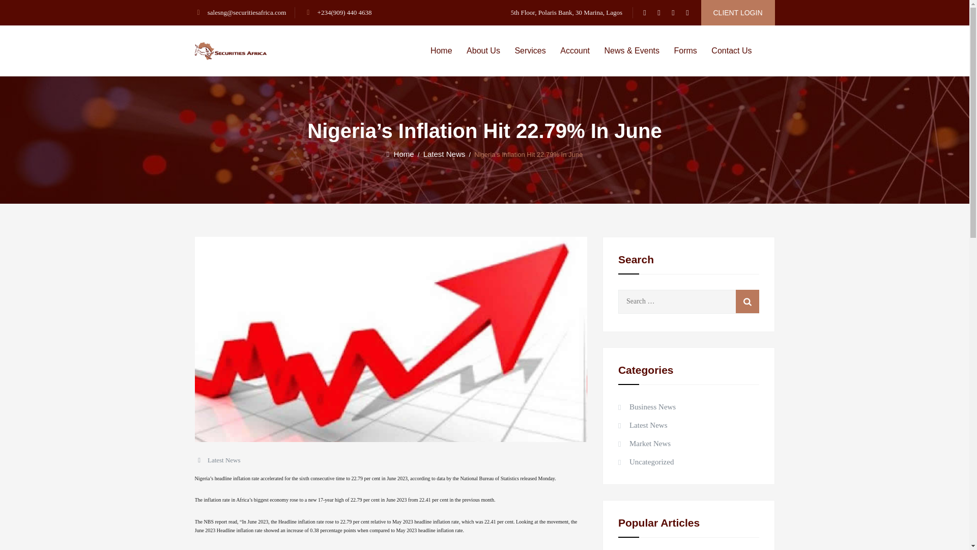 The image size is (977, 550). I want to click on Business News, so click(647, 407).